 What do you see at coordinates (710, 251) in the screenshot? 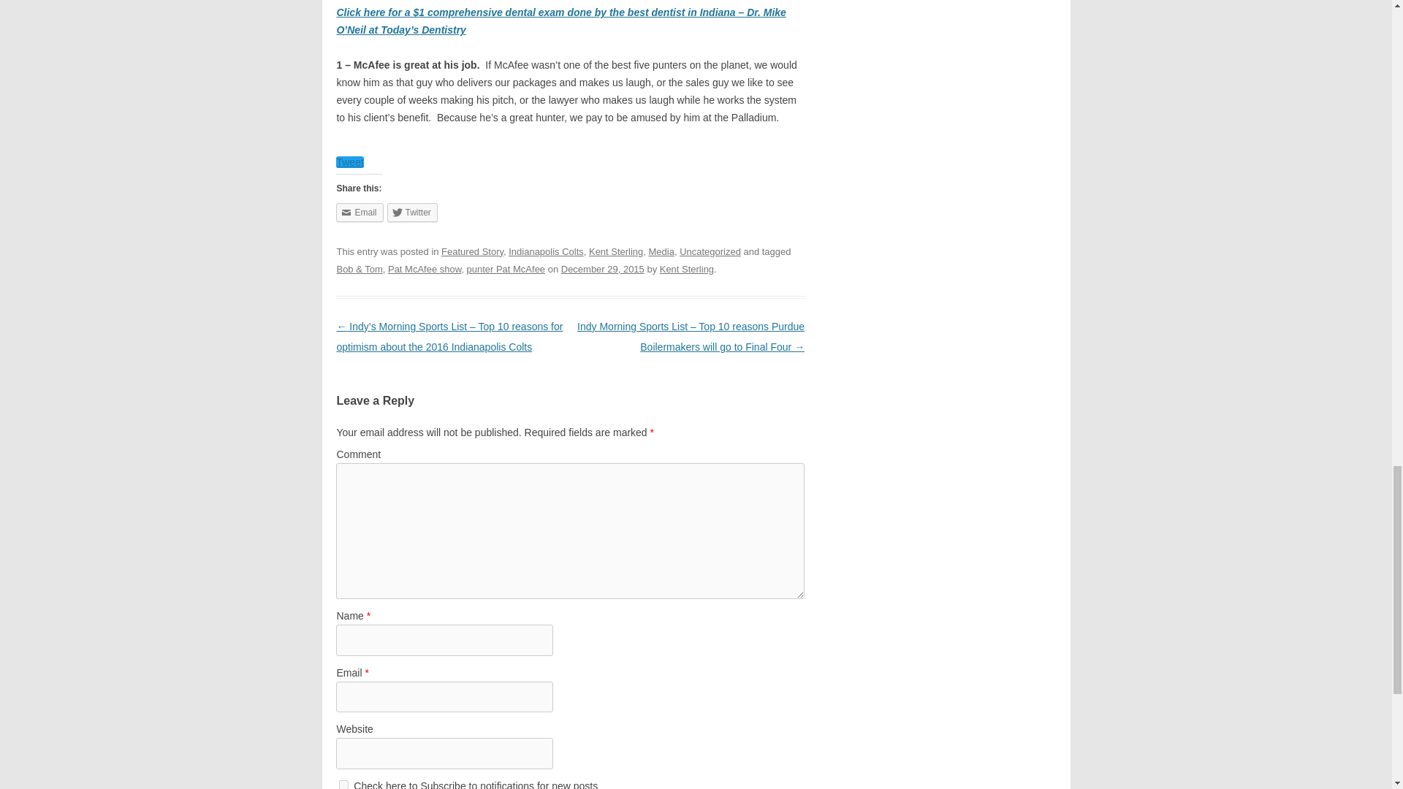
I see `Uncategorized` at bounding box center [710, 251].